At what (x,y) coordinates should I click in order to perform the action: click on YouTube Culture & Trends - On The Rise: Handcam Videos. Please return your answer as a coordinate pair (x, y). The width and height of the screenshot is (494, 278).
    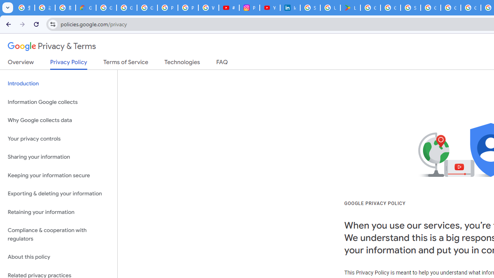
    Looking at the image, I should click on (270, 8).